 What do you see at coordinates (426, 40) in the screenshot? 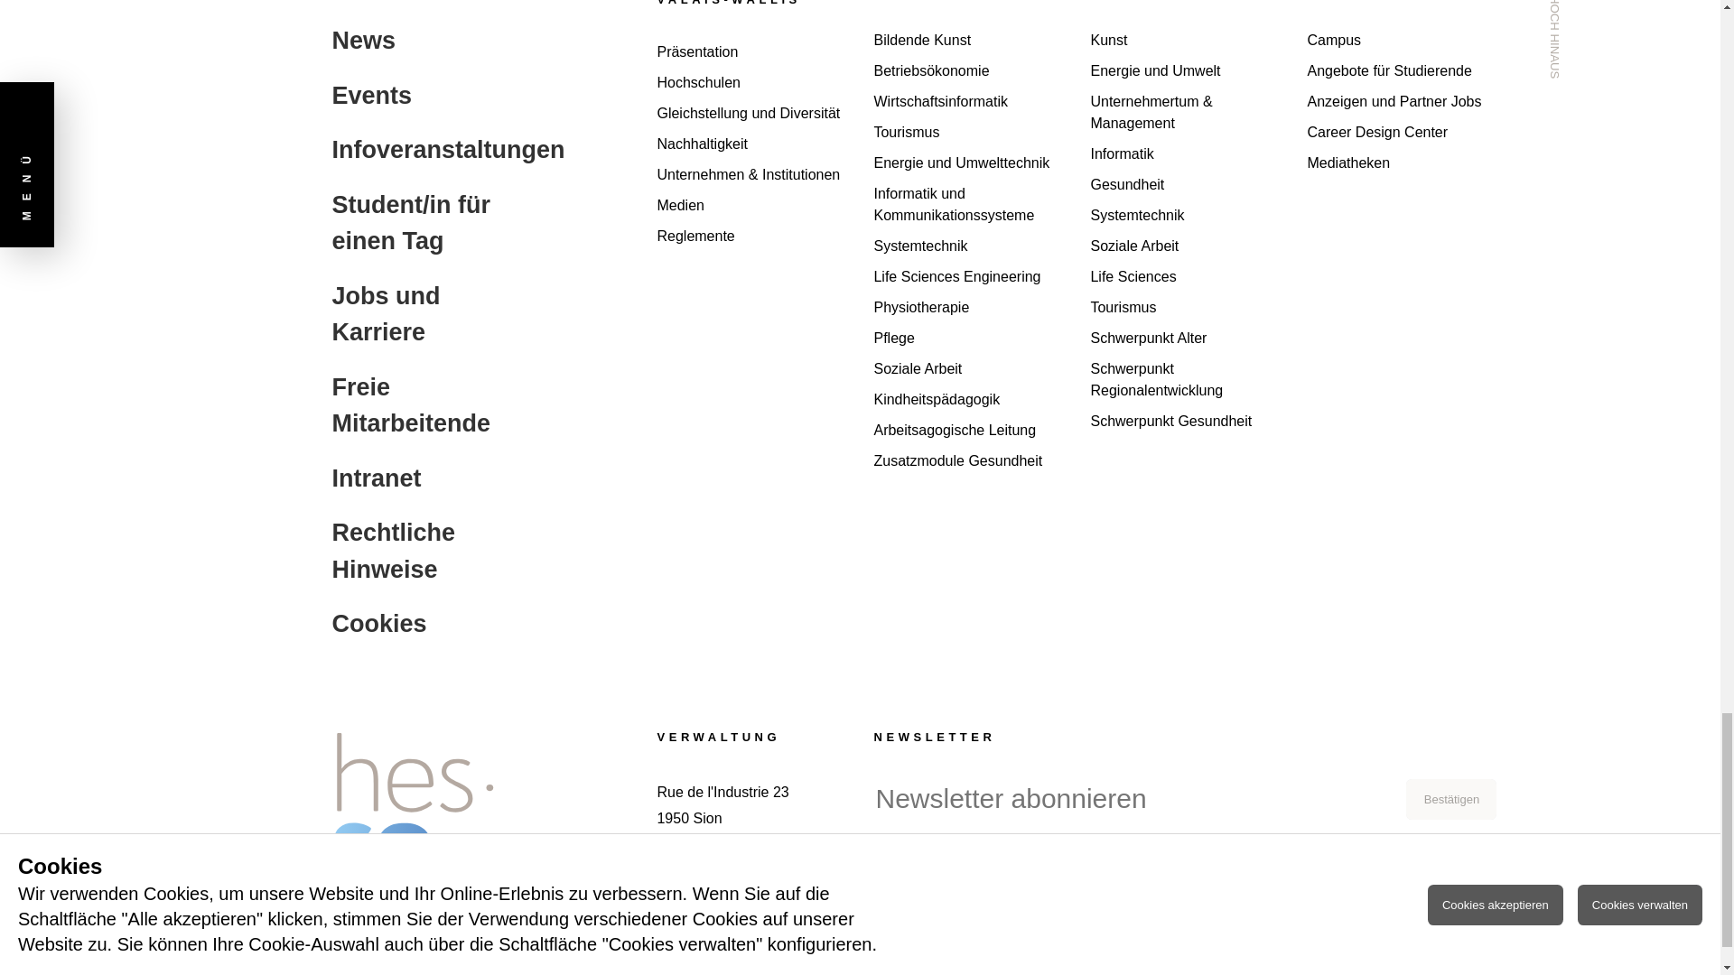
I see `News` at bounding box center [426, 40].